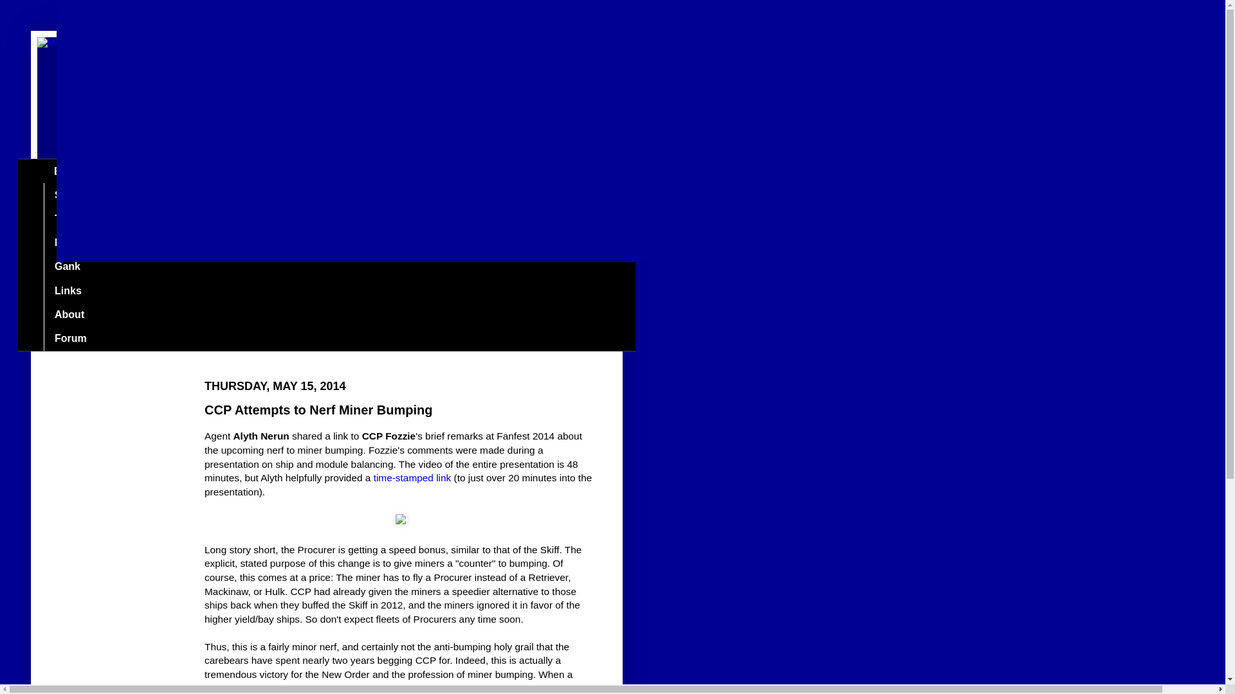 The width and height of the screenshot is (1235, 694). Describe the element at coordinates (67, 267) in the screenshot. I see `Gank` at that location.